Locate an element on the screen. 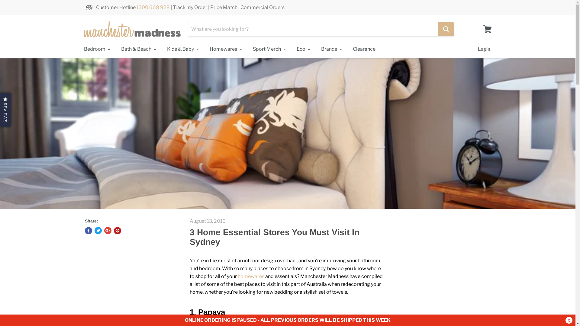 The height and width of the screenshot is (326, 580). Bath & Beach is located at coordinates (138, 49).